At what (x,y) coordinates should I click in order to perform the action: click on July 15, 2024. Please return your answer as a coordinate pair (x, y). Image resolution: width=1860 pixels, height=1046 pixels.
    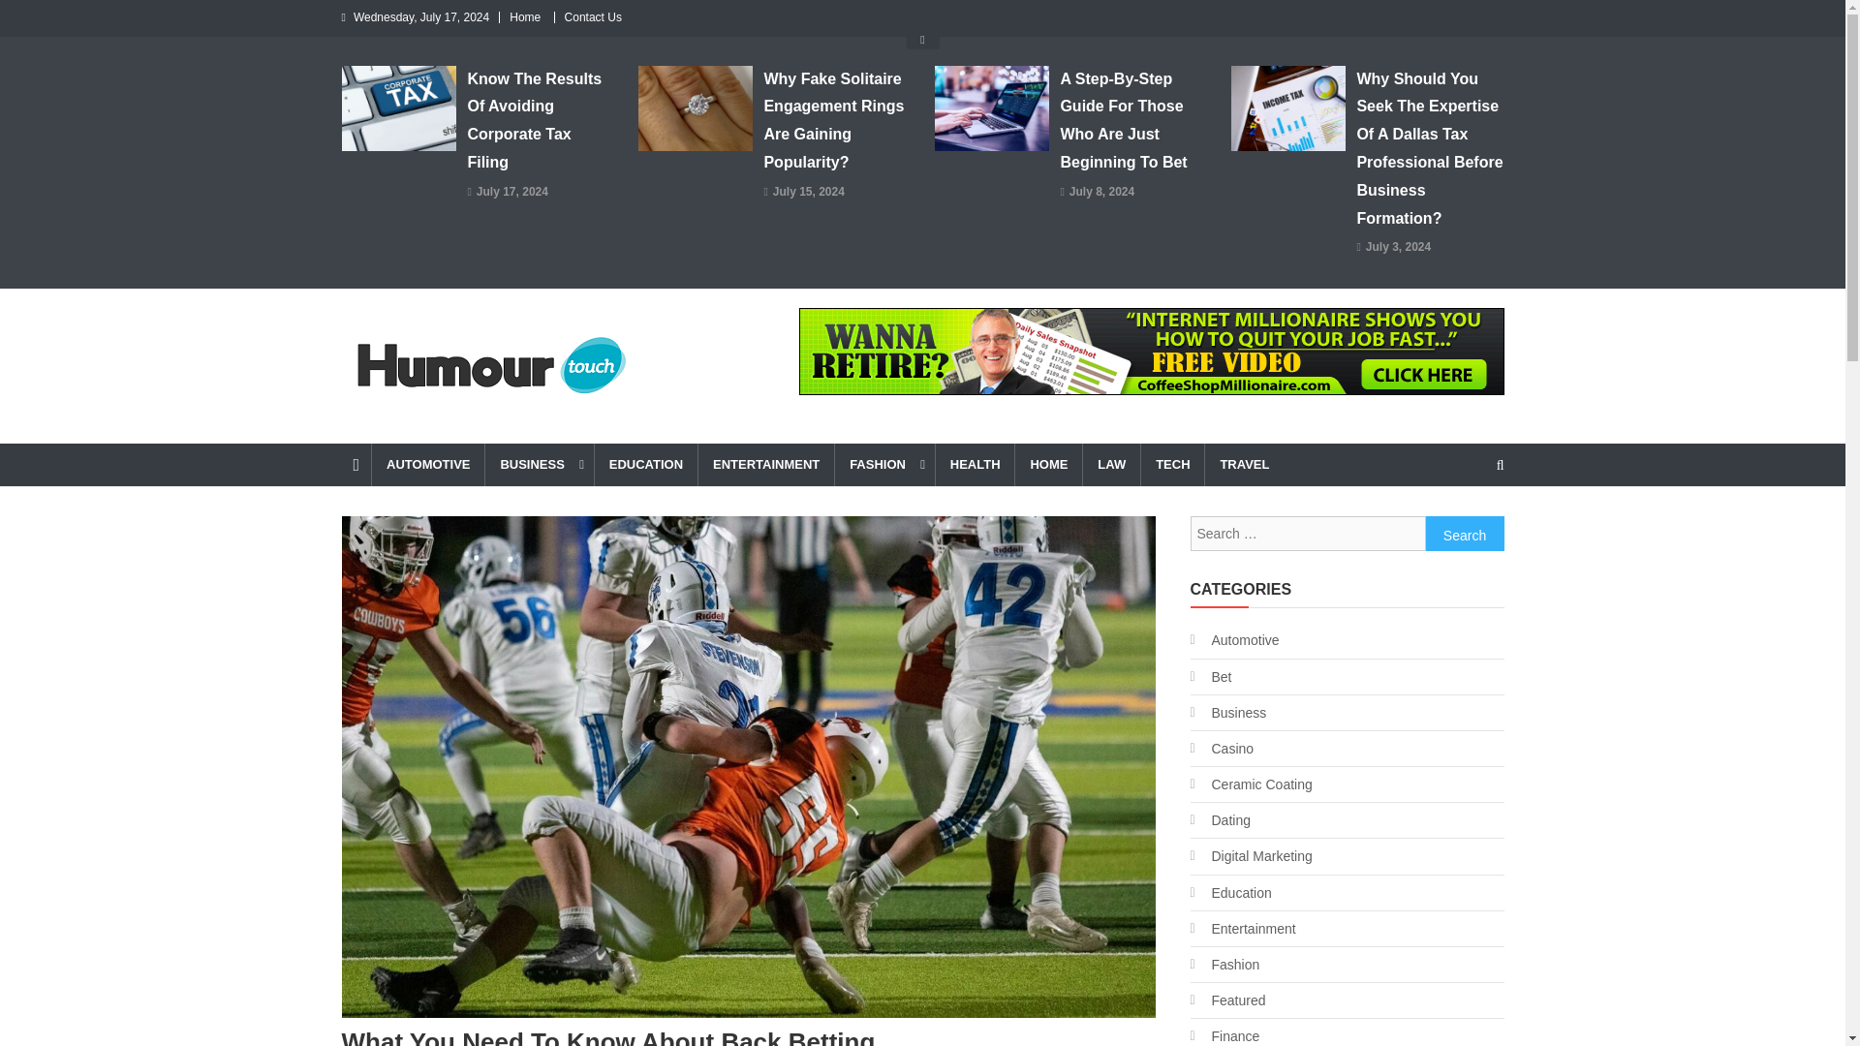
    Looking at the image, I should click on (808, 192).